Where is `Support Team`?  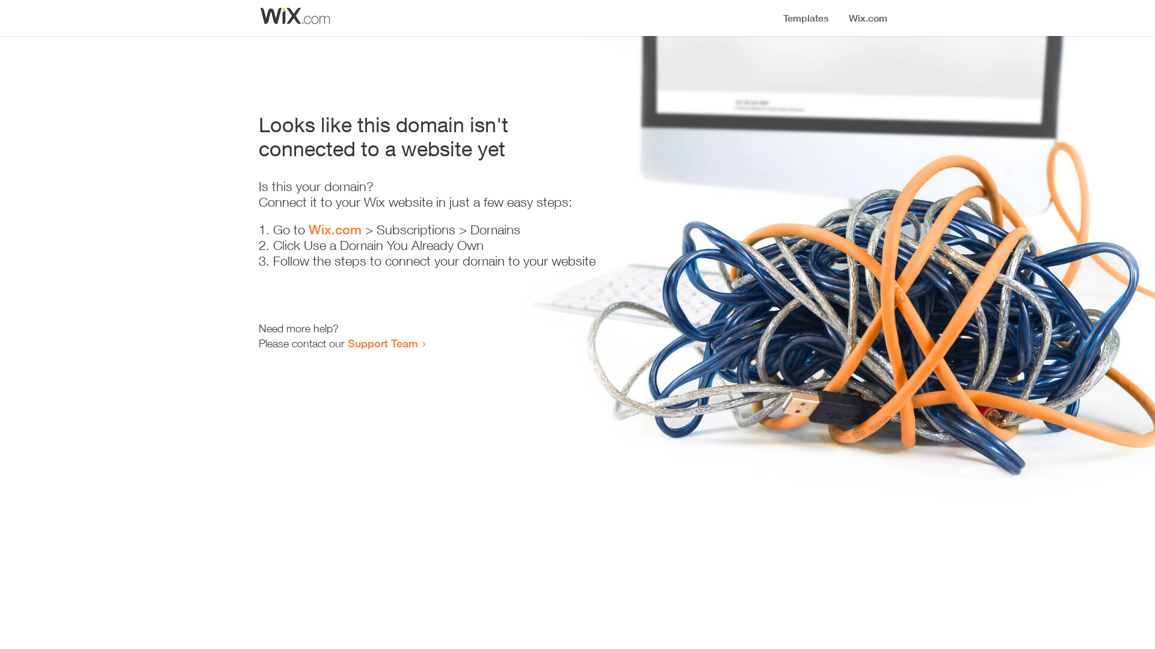
Support Team is located at coordinates (383, 343).